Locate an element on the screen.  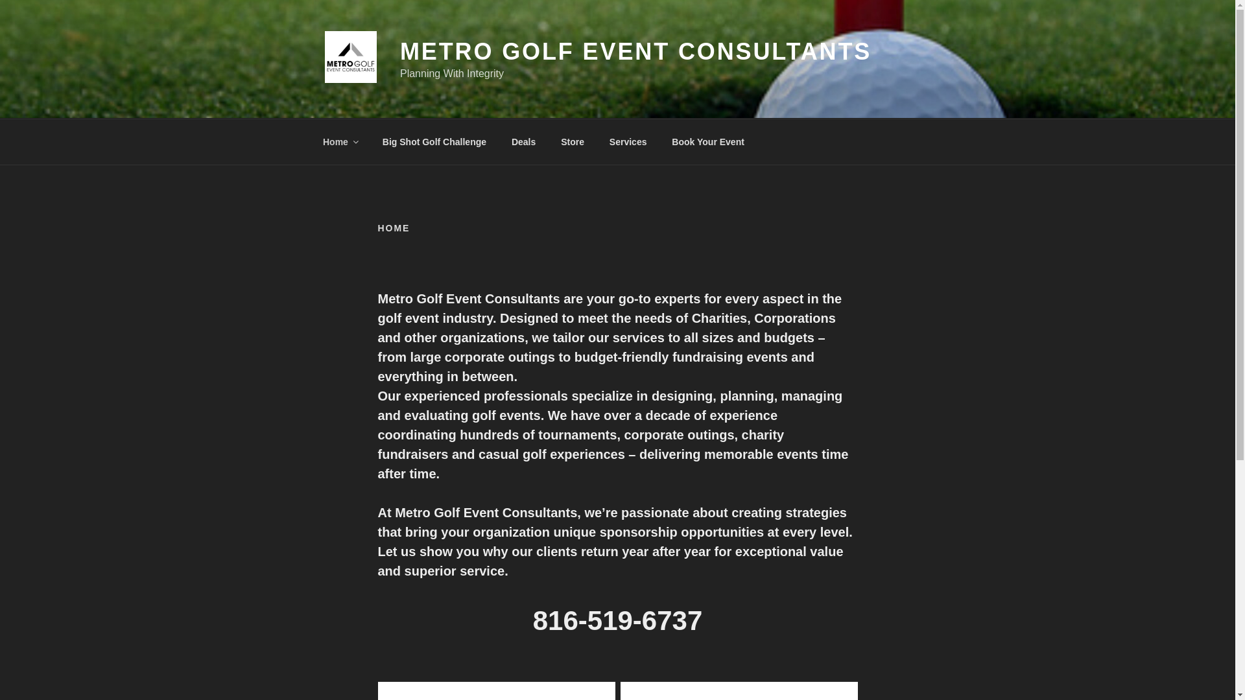
Store is located at coordinates (573, 141).